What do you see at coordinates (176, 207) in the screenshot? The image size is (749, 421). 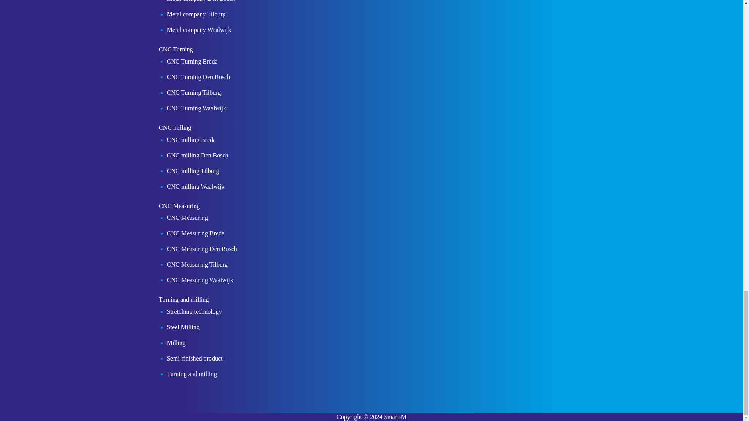 I see `CNC Measuring` at bounding box center [176, 207].